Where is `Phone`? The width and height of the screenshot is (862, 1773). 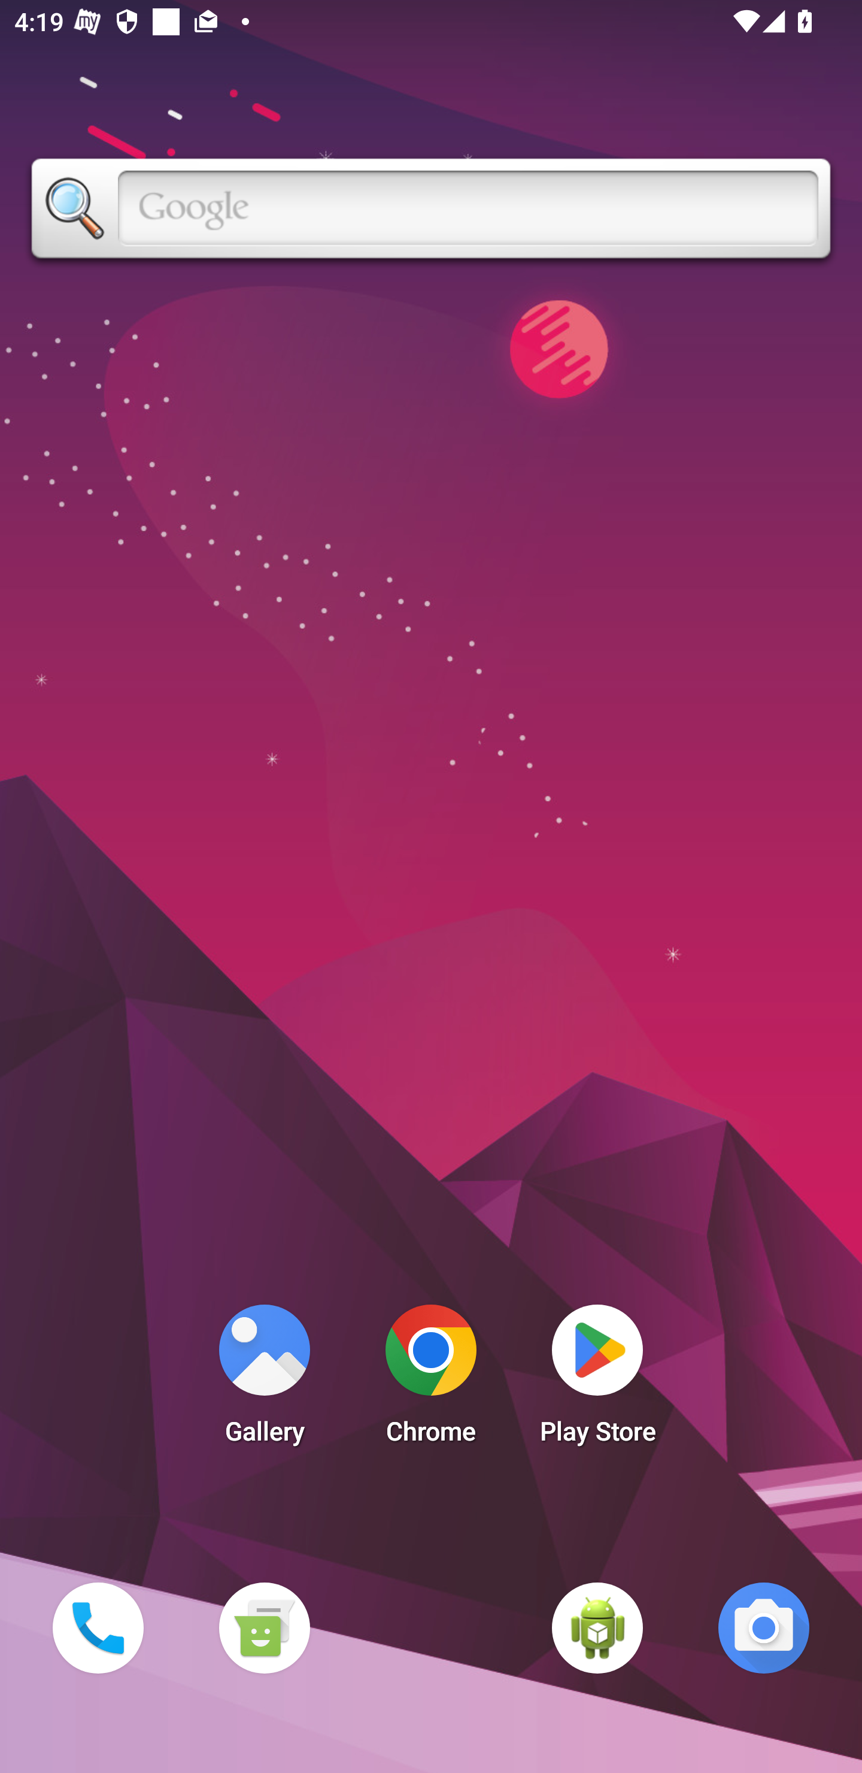 Phone is located at coordinates (98, 1627).